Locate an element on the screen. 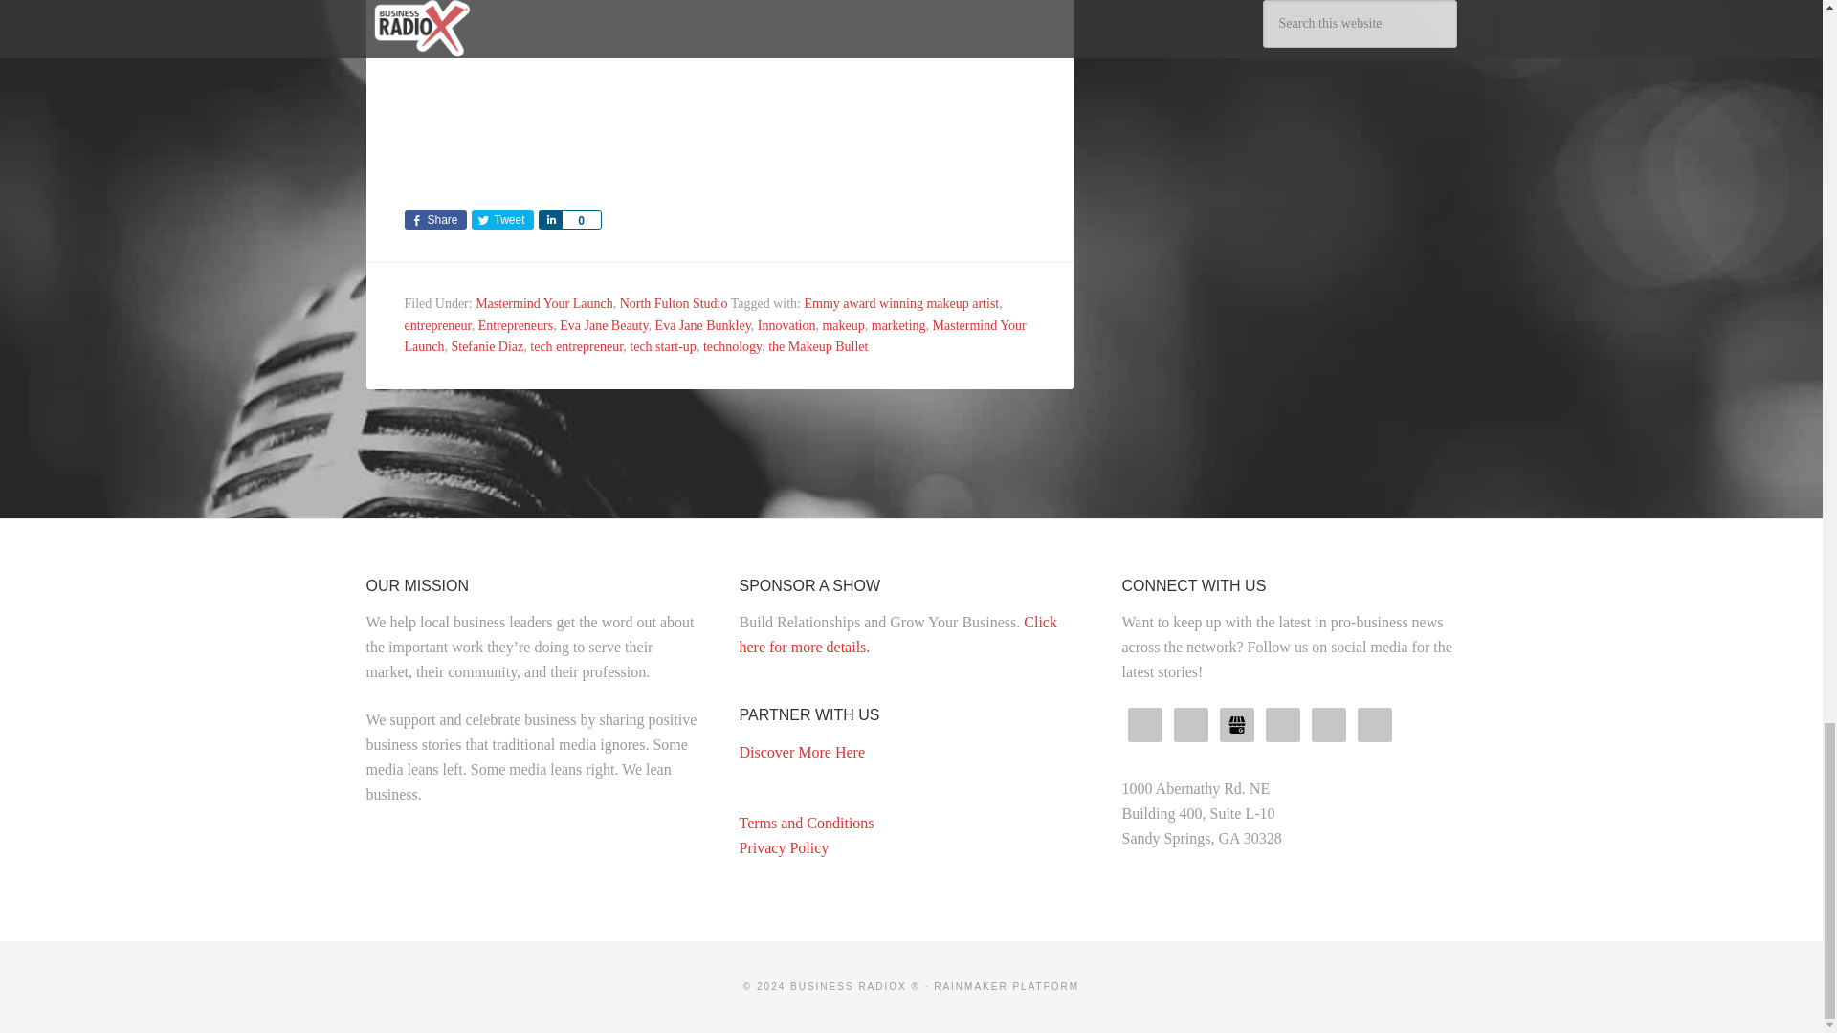 This screenshot has width=1837, height=1033. Google my business is located at coordinates (1236, 725).